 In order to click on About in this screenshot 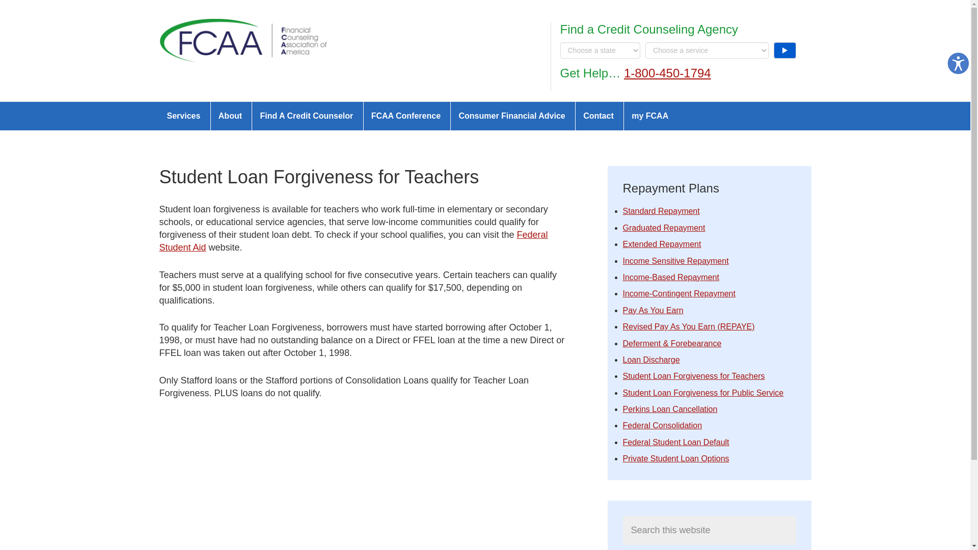, I will do `click(230, 116)`.